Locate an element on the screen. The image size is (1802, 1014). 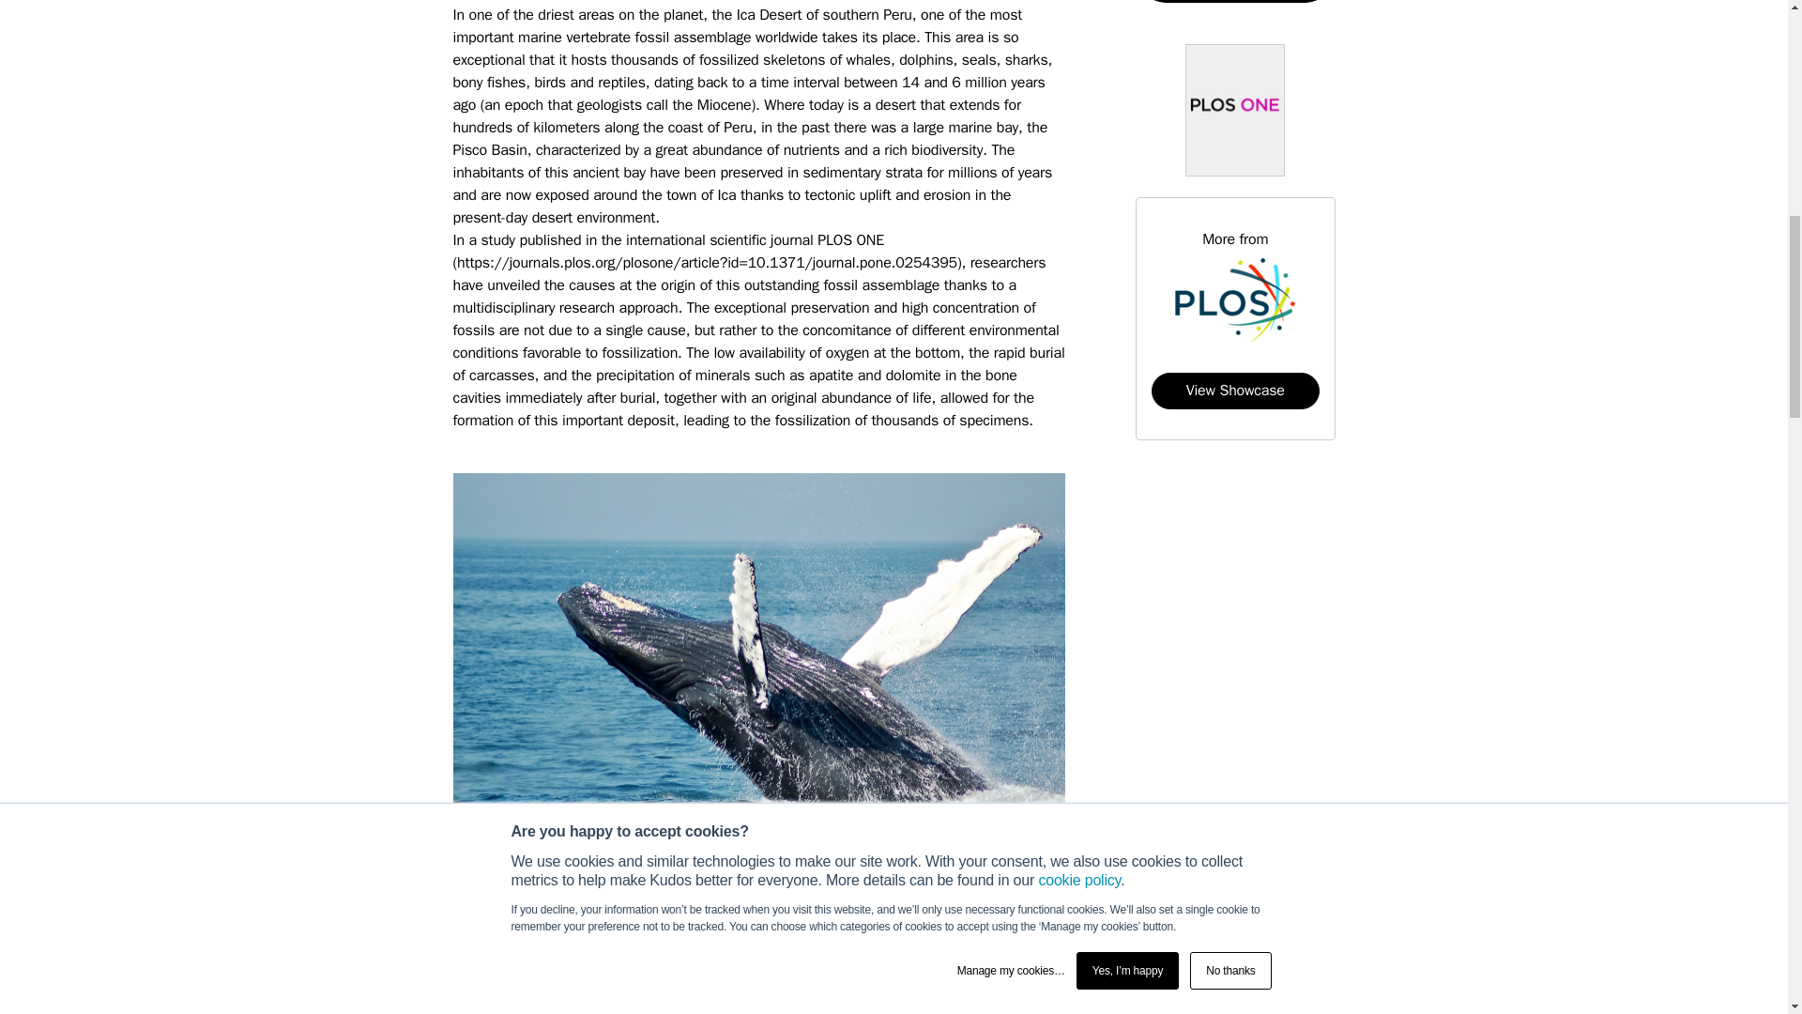
Read Article is located at coordinates (1235, 2).